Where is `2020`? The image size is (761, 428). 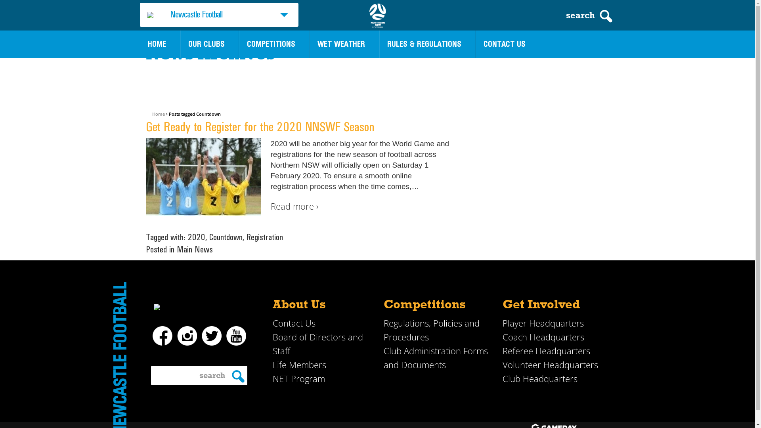 2020 is located at coordinates (197, 237).